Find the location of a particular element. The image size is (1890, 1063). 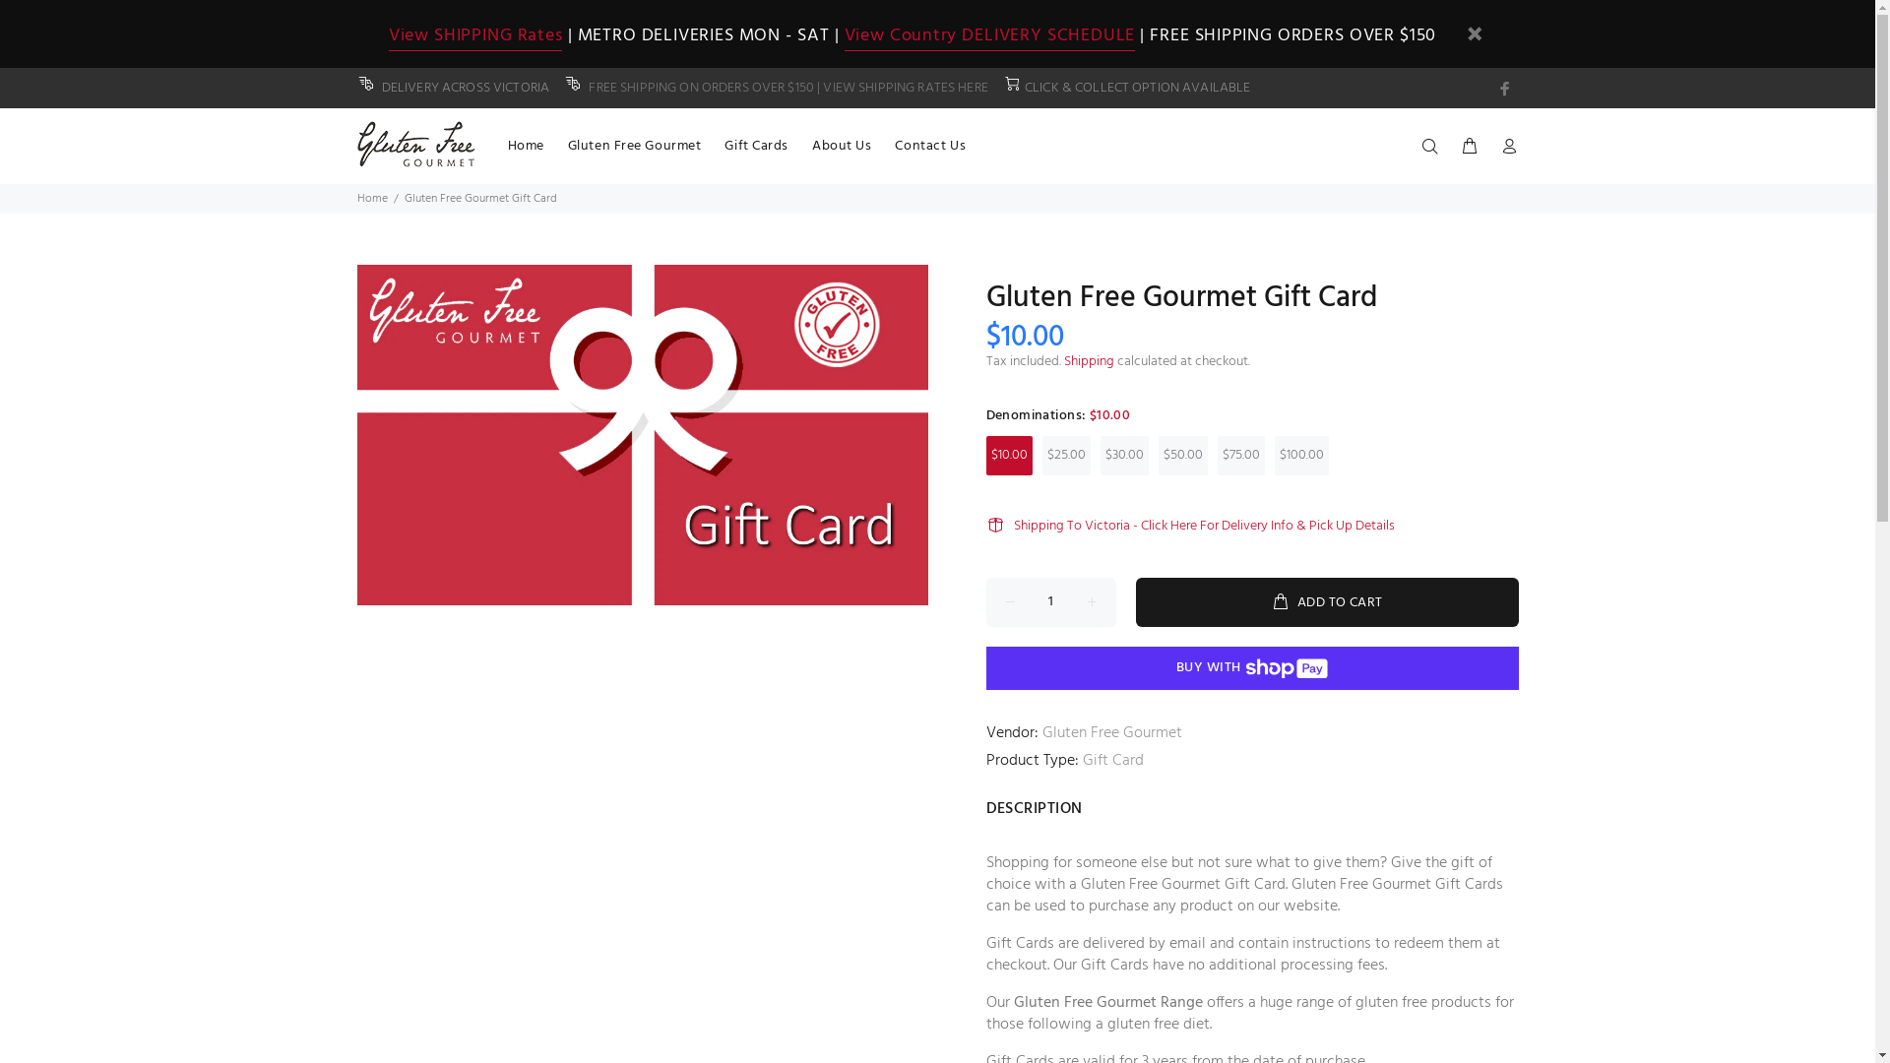

Gift Card is located at coordinates (1113, 761).